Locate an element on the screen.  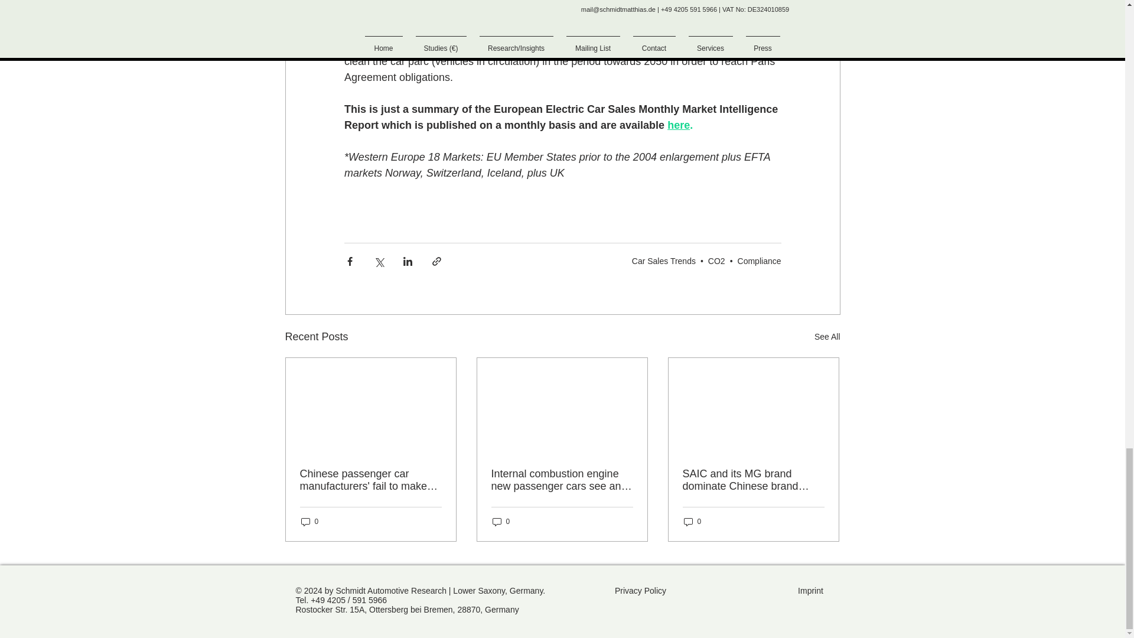
CO2 is located at coordinates (716, 261).